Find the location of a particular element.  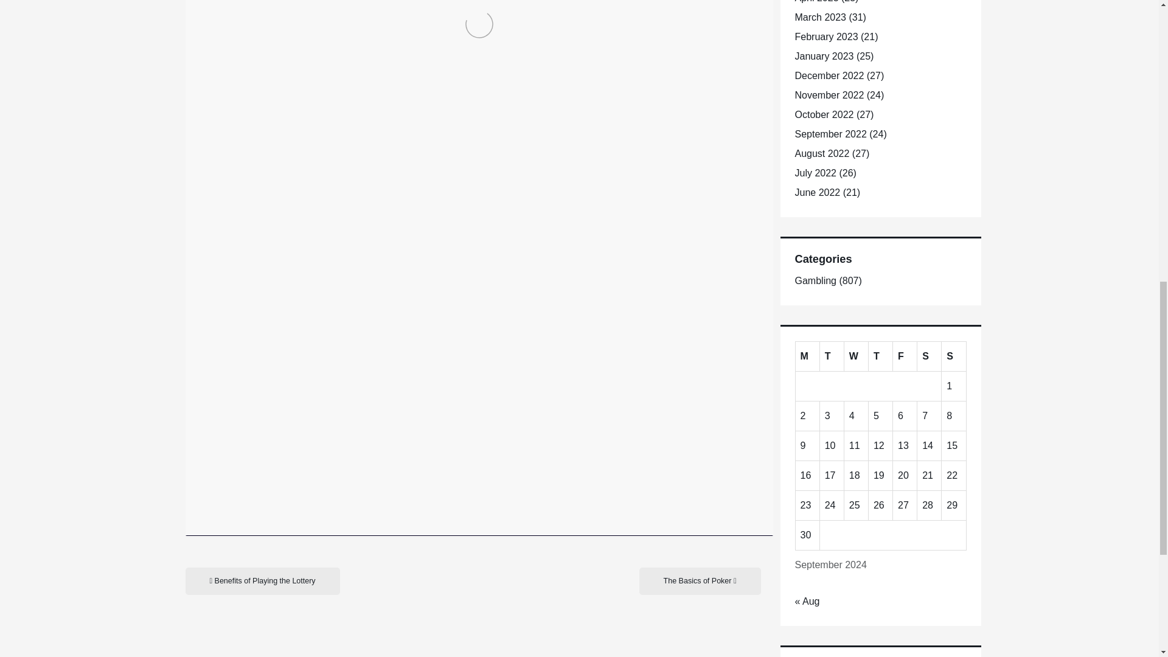

June 2022 is located at coordinates (816, 192).